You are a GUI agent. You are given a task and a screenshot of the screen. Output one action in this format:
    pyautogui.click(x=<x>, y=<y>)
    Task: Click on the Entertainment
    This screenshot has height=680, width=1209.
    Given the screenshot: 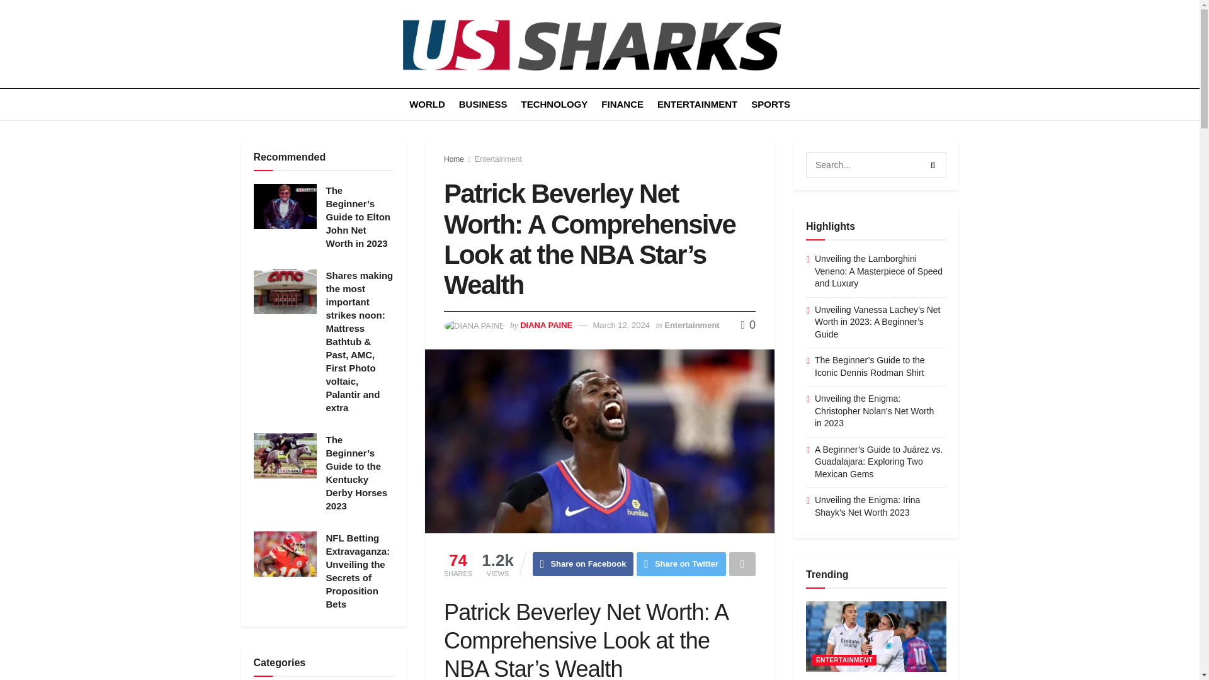 What is the action you would take?
    pyautogui.click(x=499, y=159)
    